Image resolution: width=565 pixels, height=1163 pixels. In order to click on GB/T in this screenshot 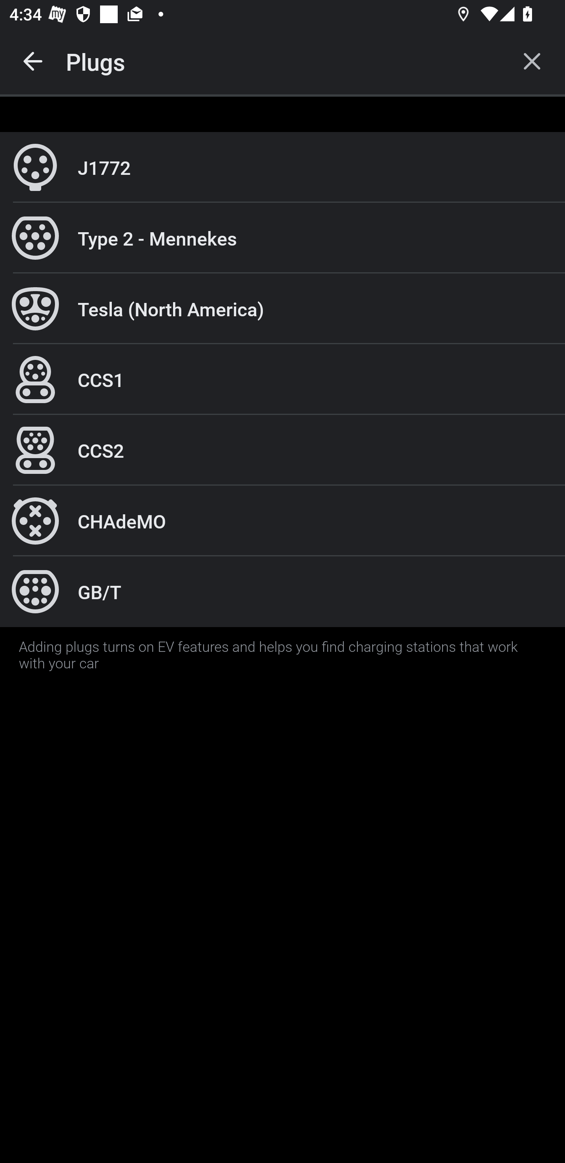, I will do `click(282, 591)`.